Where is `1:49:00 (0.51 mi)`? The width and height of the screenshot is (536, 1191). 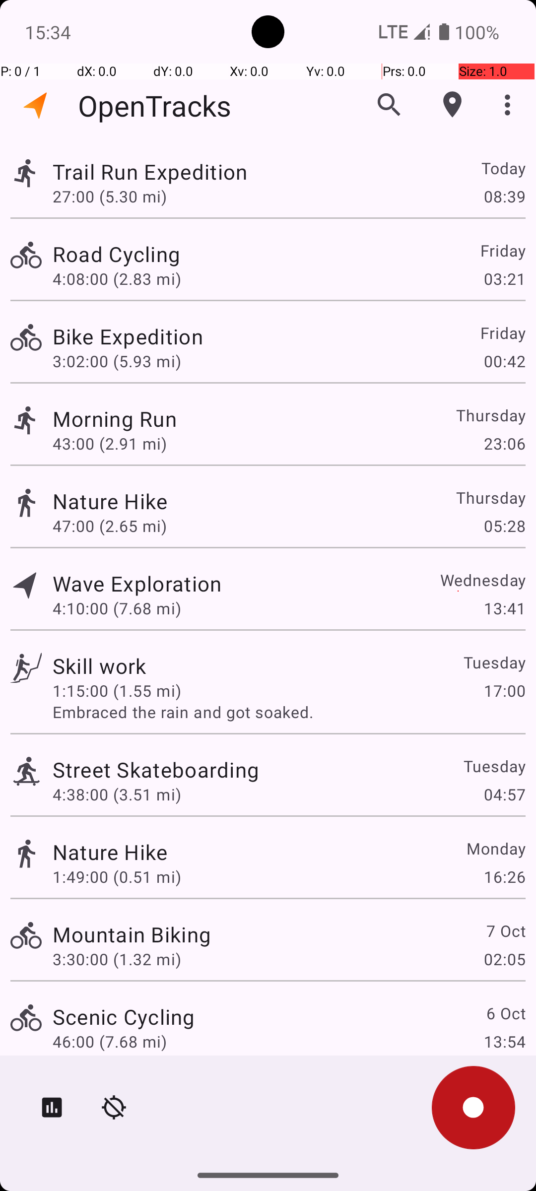 1:49:00 (0.51 mi) is located at coordinates (117, 876).